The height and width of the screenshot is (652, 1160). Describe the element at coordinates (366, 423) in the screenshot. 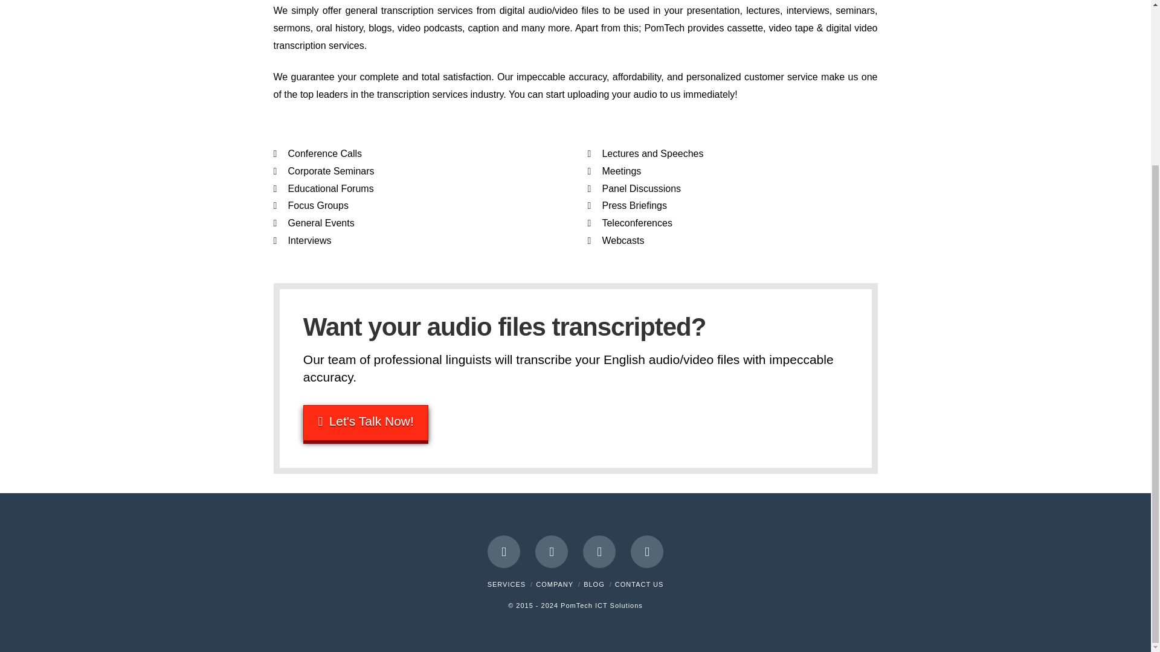

I see `Let's Talk Now!` at that location.